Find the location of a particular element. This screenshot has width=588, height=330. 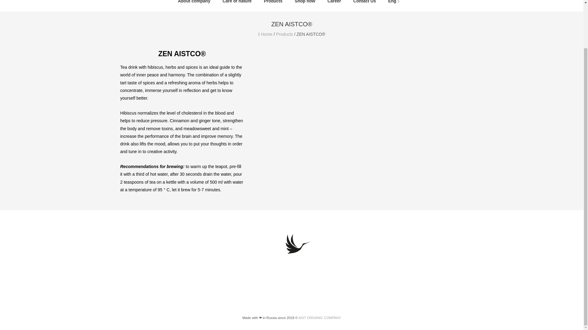

Contact Us is located at coordinates (364, 3).